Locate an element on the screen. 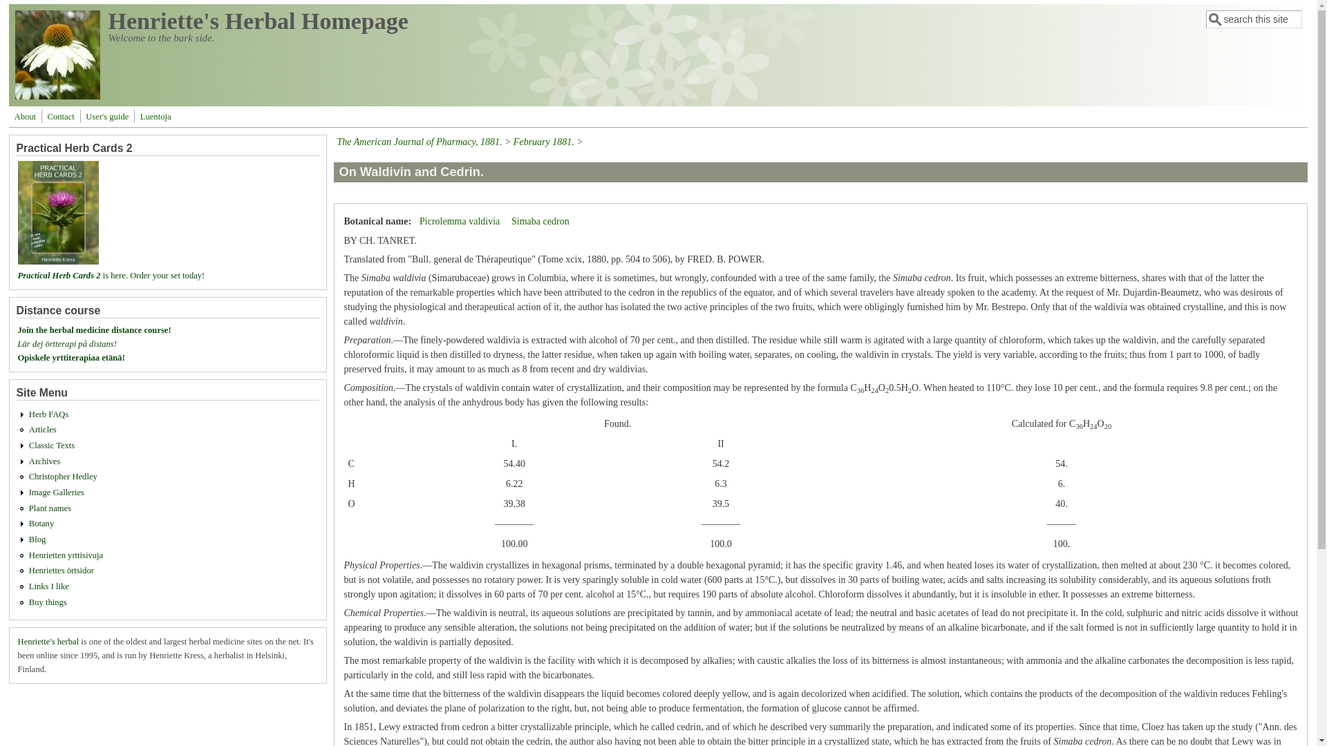 The image size is (1327, 746). Links I like is located at coordinates (48, 586).